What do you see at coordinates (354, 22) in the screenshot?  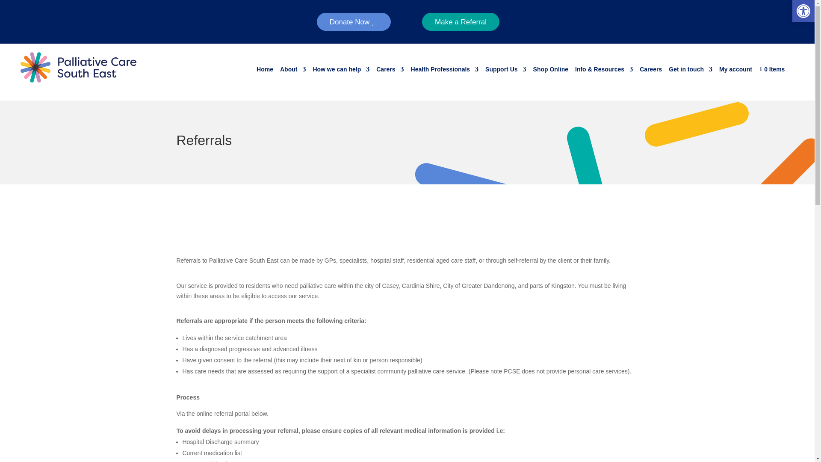 I see `Donate Now` at bounding box center [354, 22].